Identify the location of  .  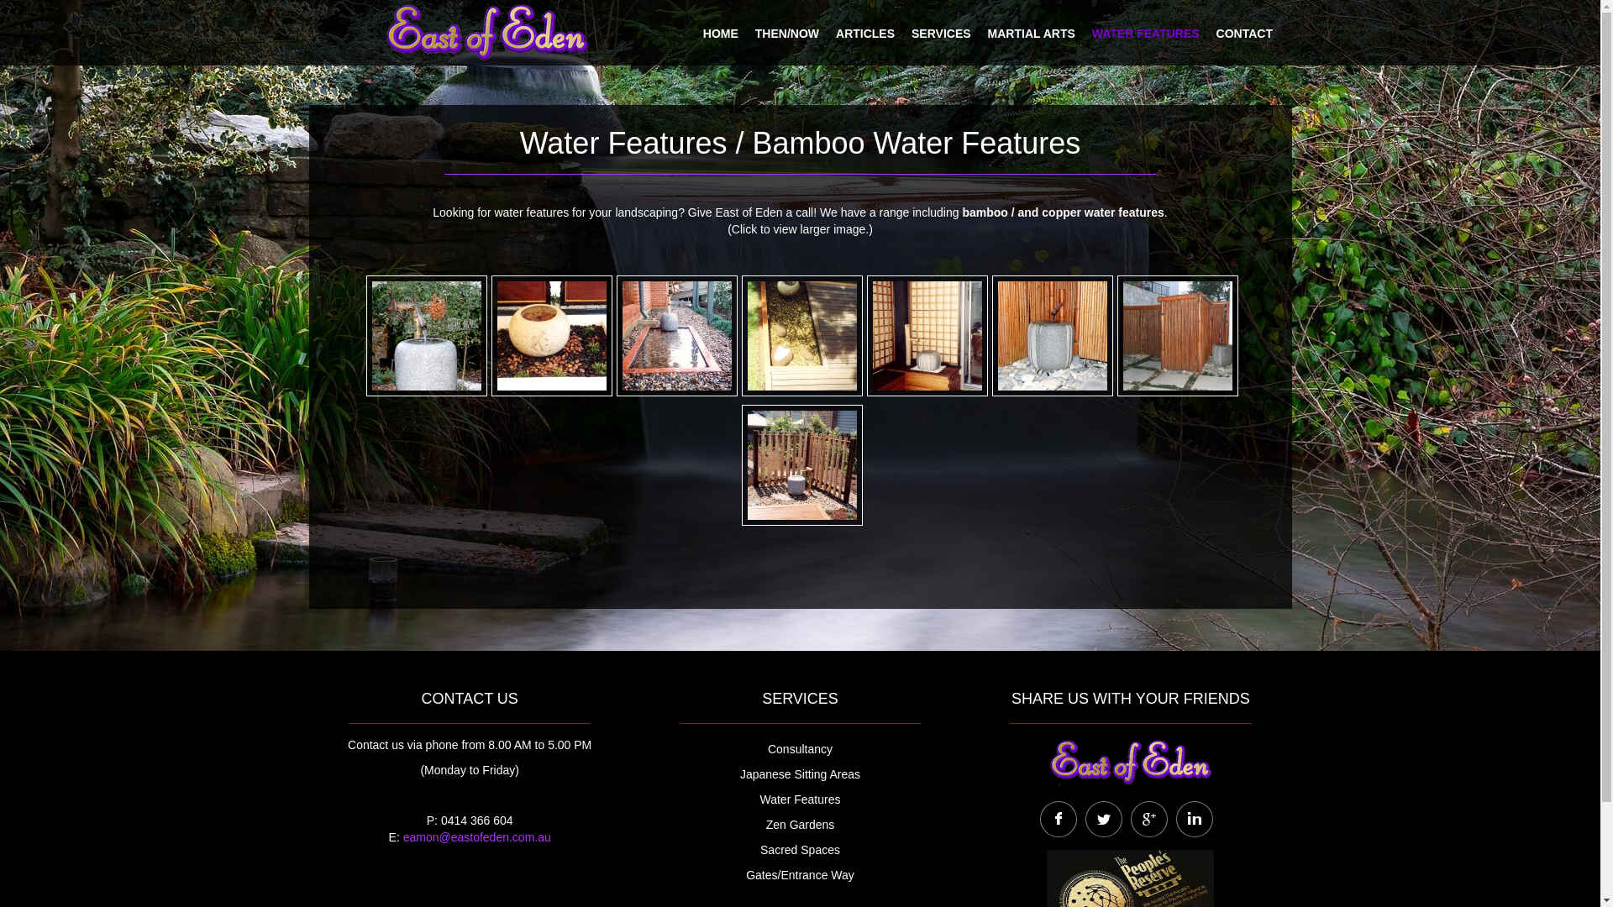
(552, 336).